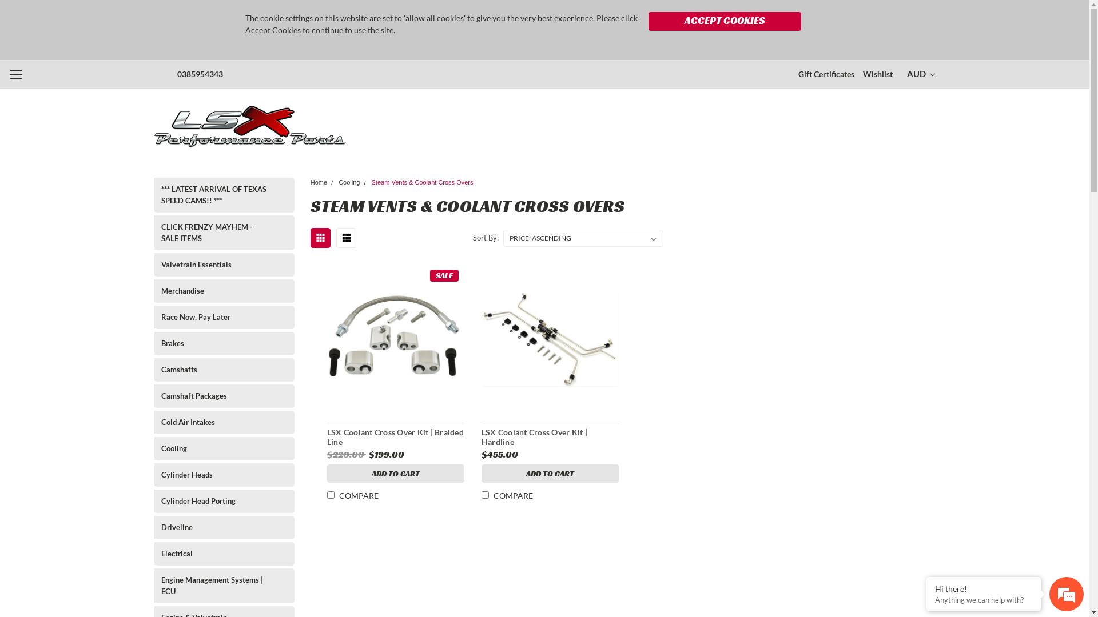  I want to click on LSX Coolant Cross Over Kit | Hardline, so click(550, 437).